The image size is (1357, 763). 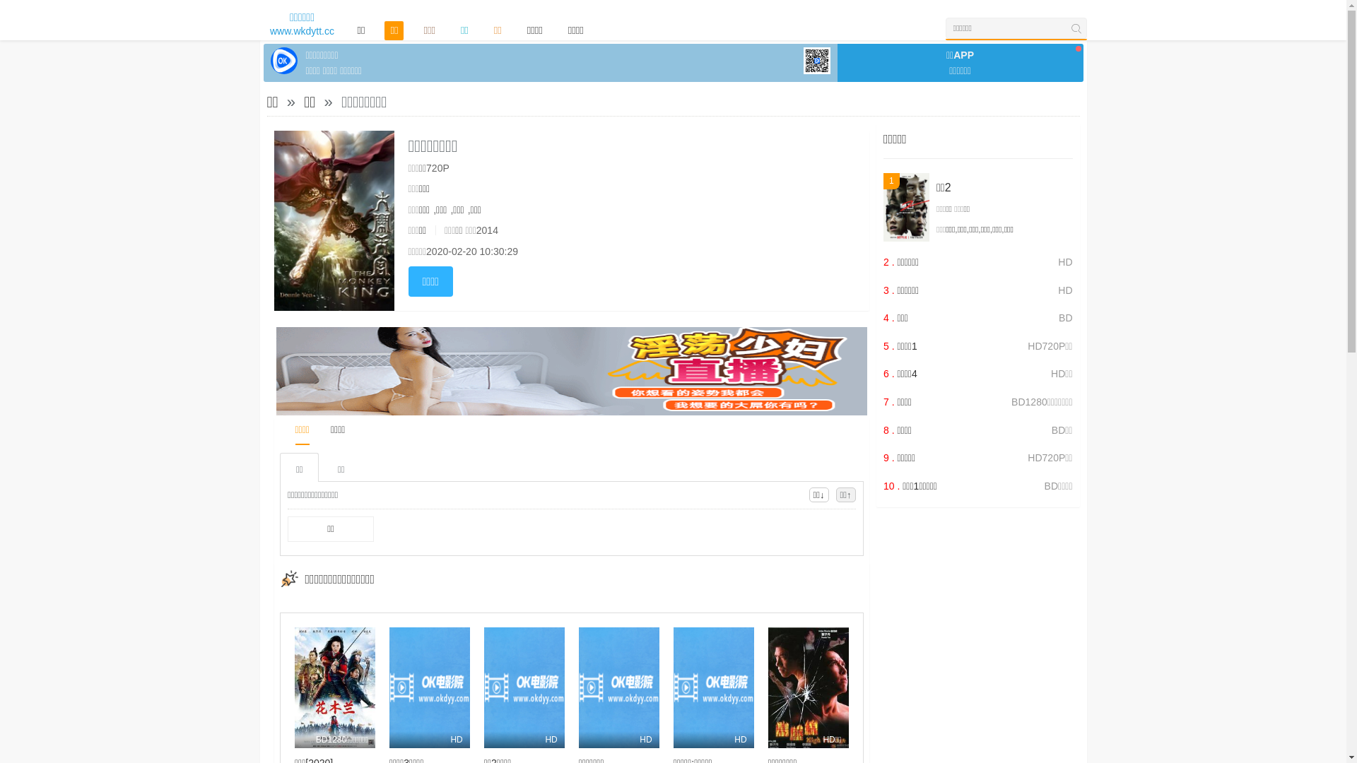 What do you see at coordinates (906, 208) in the screenshot?
I see `1` at bounding box center [906, 208].